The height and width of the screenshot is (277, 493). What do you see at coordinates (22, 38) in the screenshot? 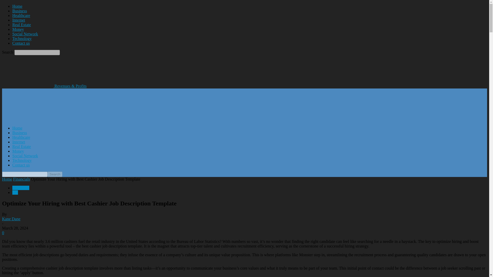
I see `Technology` at bounding box center [22, 38].